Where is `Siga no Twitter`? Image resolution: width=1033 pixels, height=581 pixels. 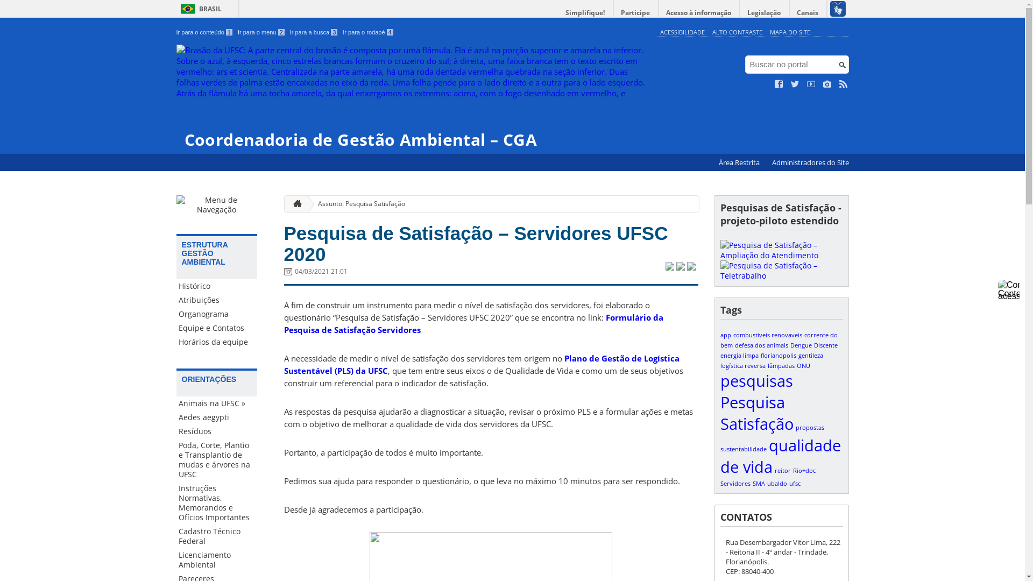
Siga no Twitter is located at coordinates (795, 84).